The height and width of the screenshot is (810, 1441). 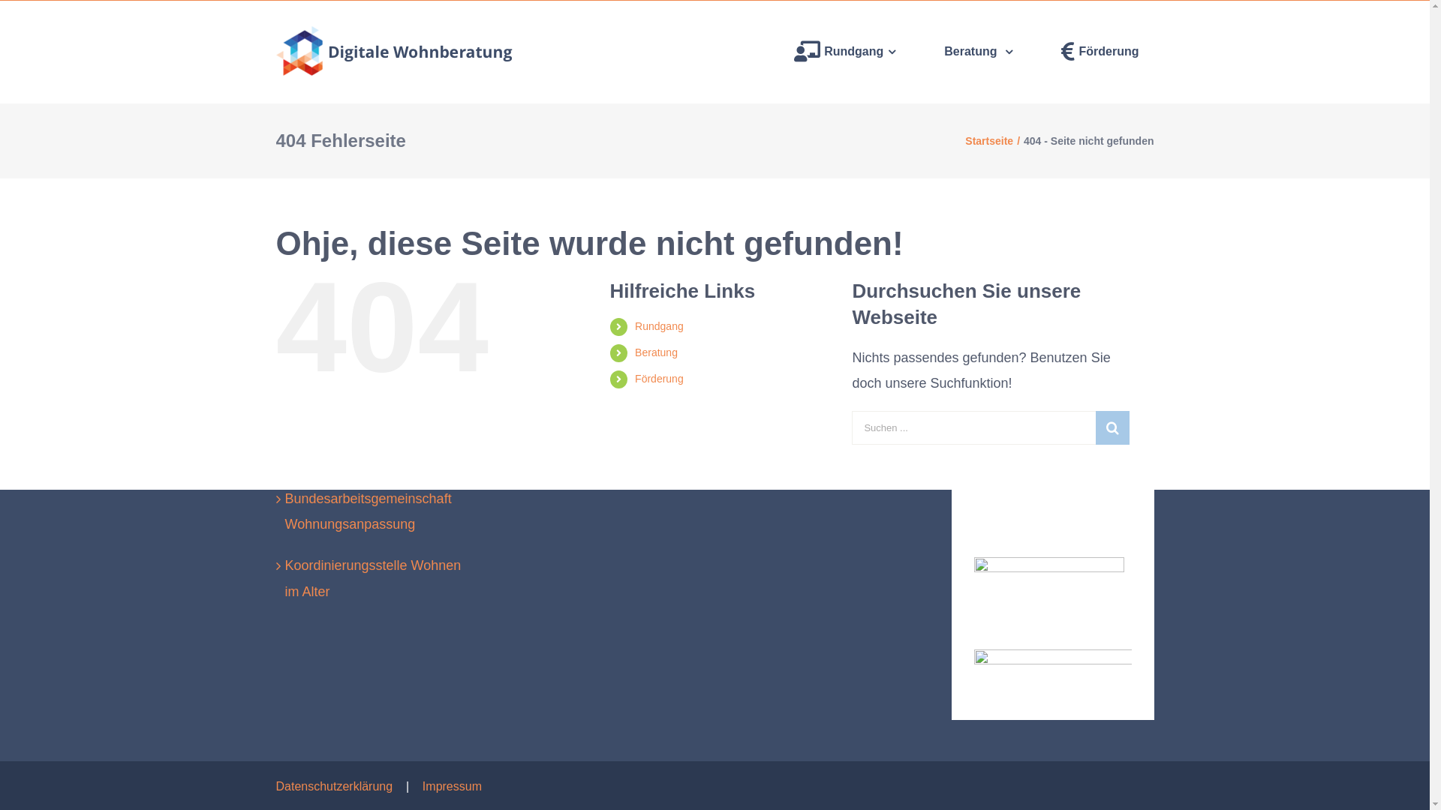 I want to click on Beratung, so click(x=979, y=52).